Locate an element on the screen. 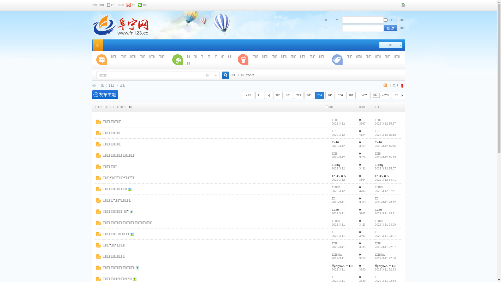  0 is located at coordinates (360, 255).